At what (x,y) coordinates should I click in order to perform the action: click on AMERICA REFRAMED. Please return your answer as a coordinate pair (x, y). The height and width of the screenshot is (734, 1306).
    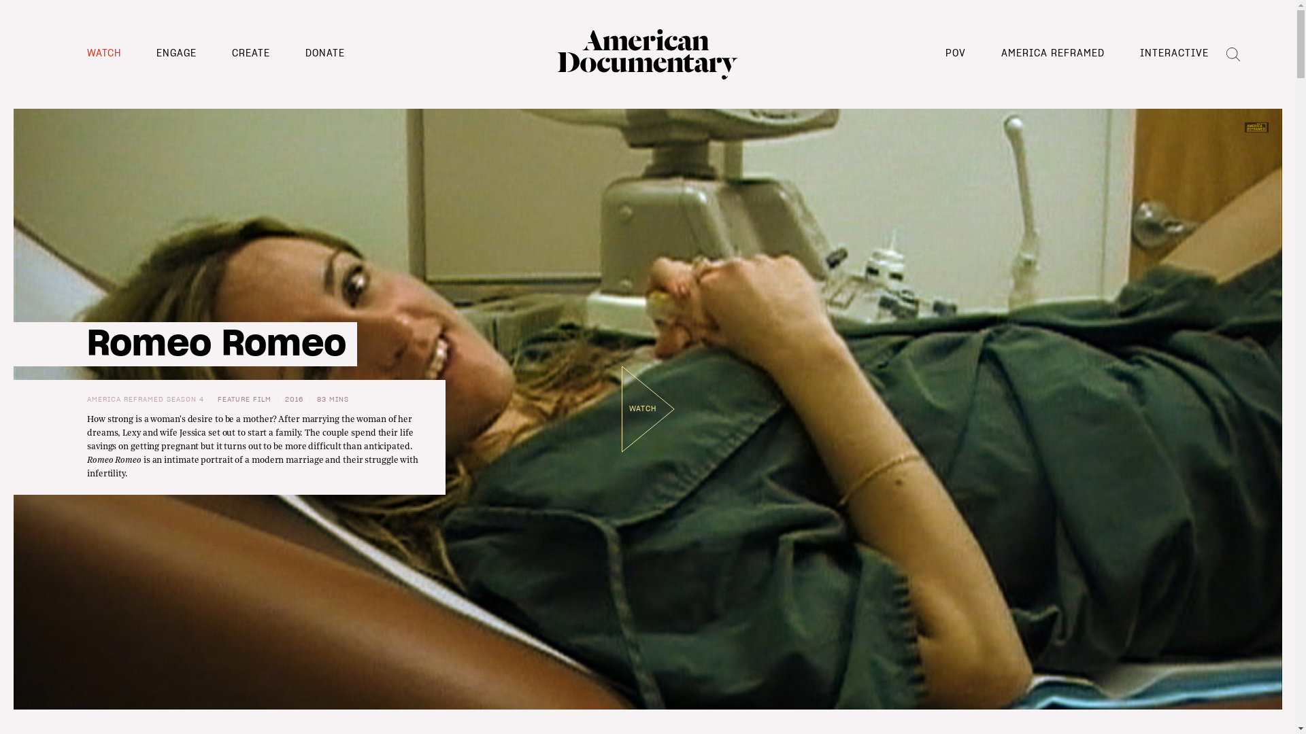
    Looking at the image, I should click on (1053, 54).